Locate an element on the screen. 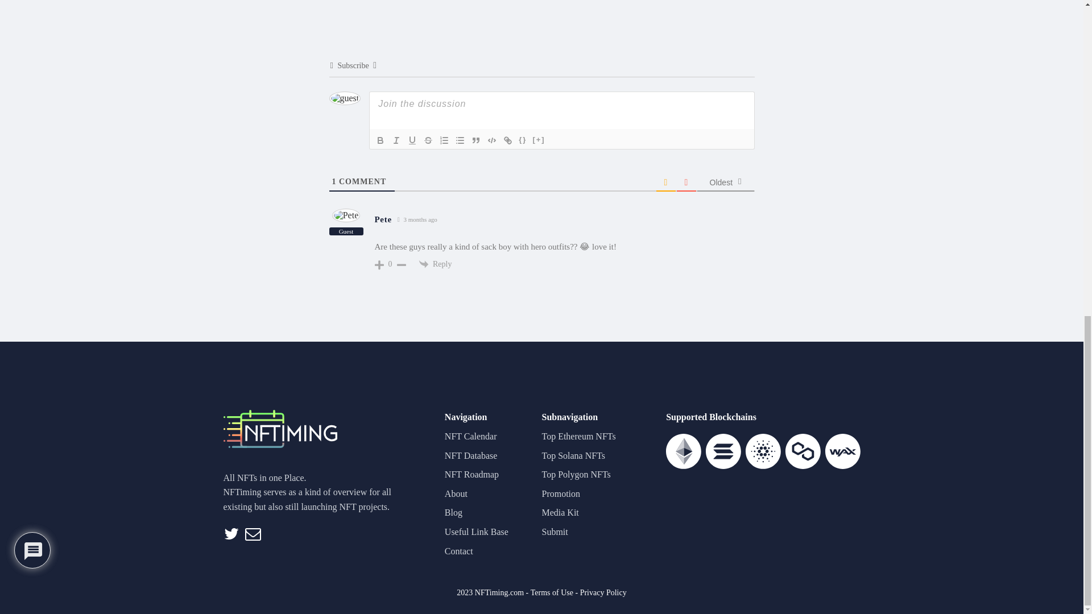 The width and height of the screenshot is (1092, 614). Source Code is located at coordinates (522, 140).